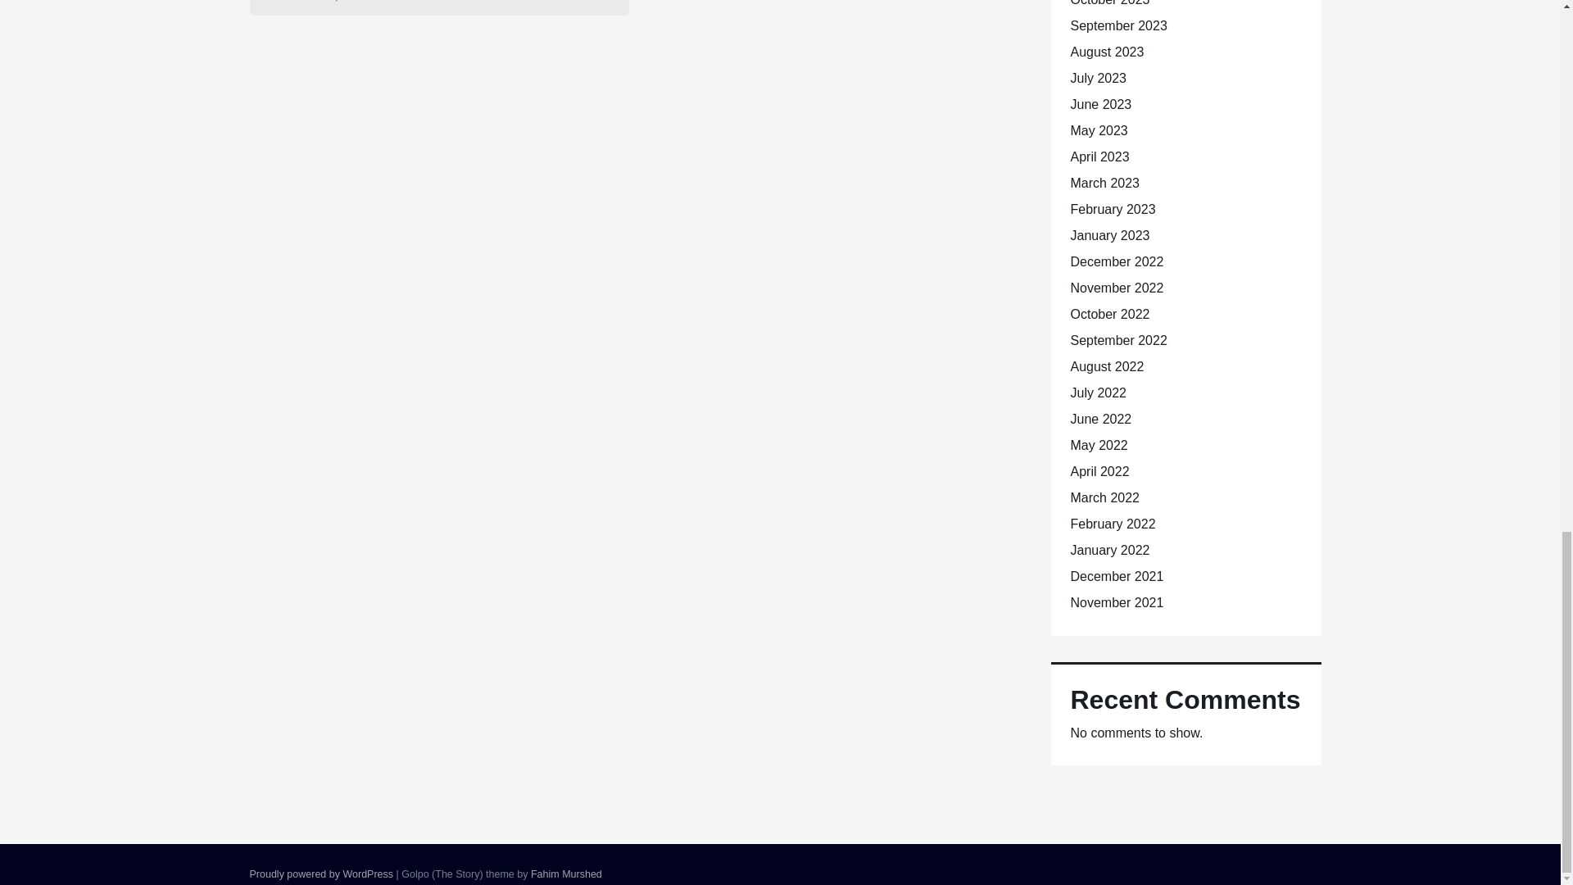 This screenshot has height=885, width=1573. I want to click on October 2022, so click(1109, 314).